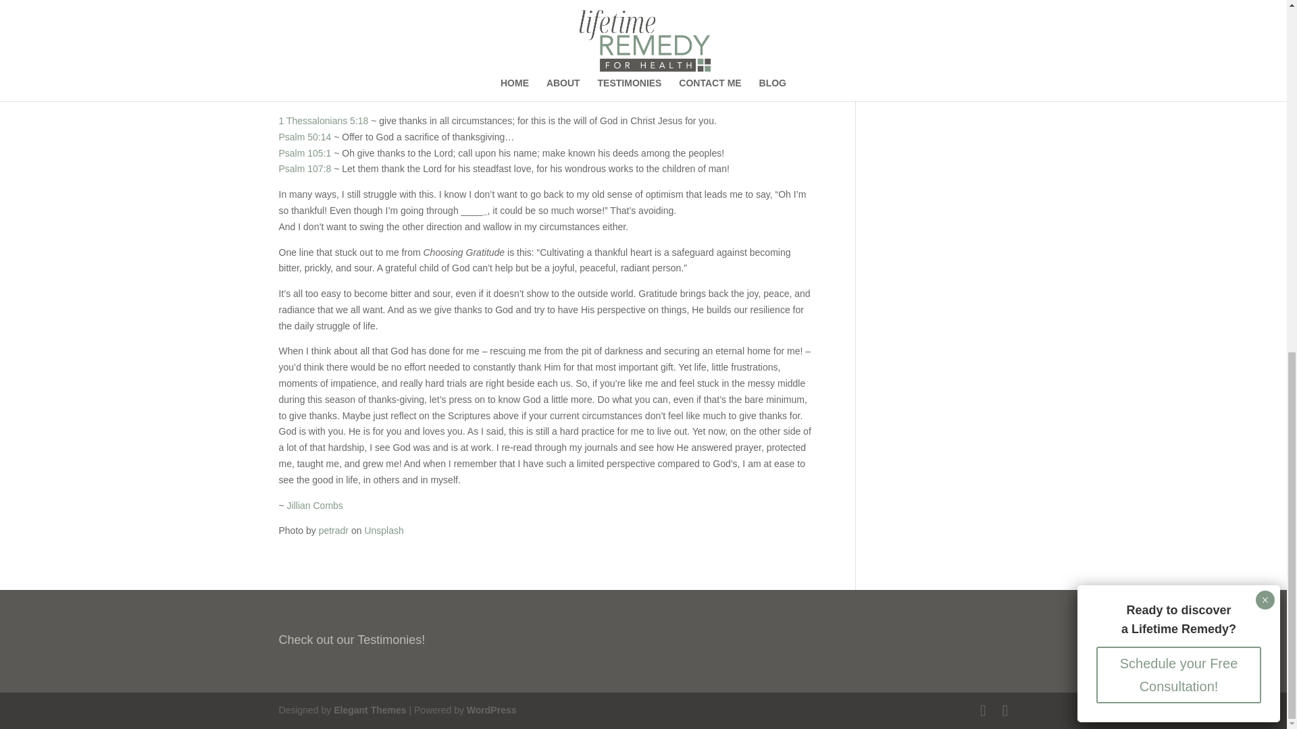  Describe the element at coordinates (304, 153) in the screenshot. I see `Psalm 105:1` at that location.